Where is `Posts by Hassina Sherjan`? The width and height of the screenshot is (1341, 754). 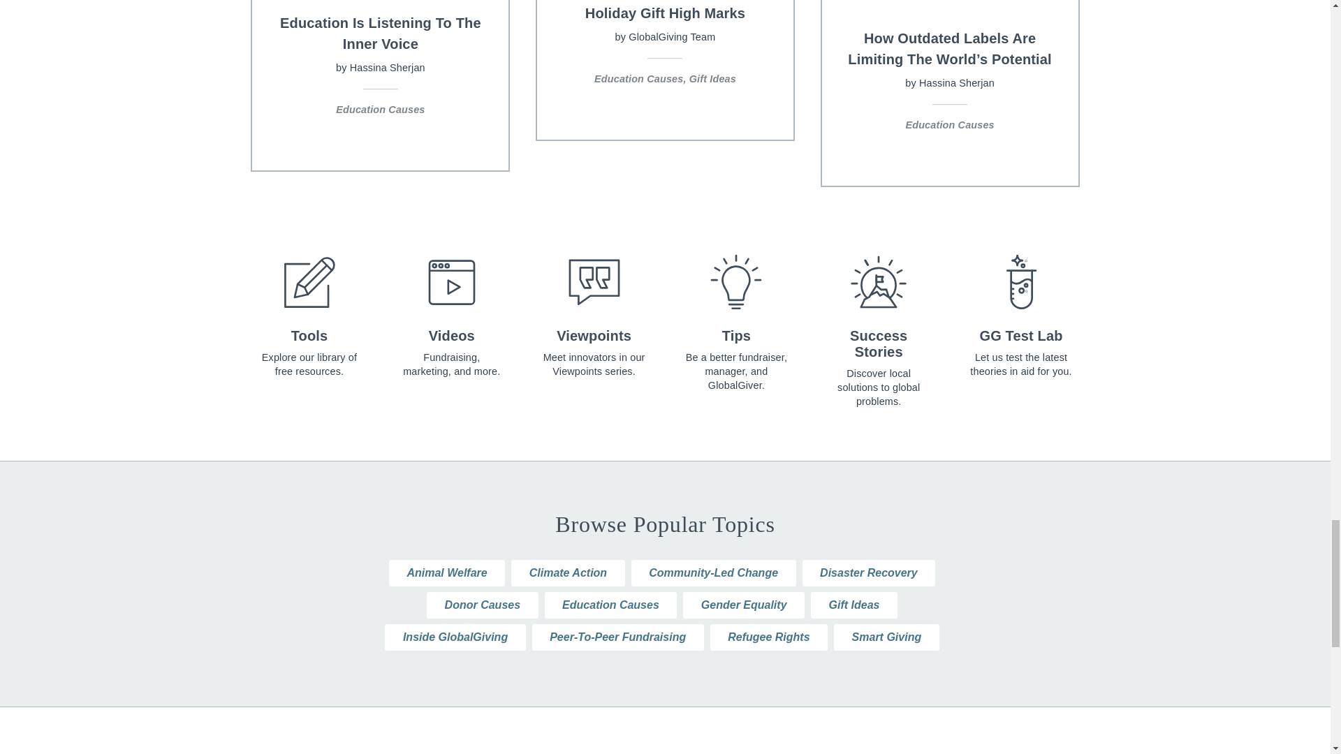 Posts by Hassina Sherjan is located at coordinates (957, 83).